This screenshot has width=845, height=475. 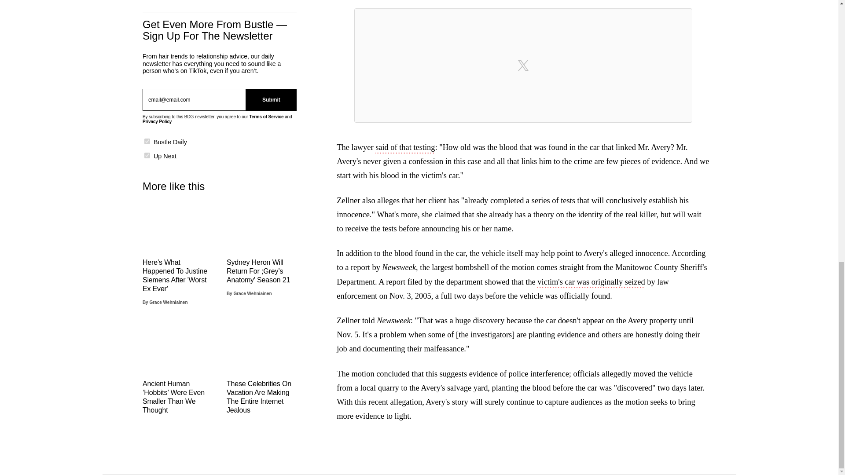 What do you see at coordinates (405, 148) in the screenshot?
I see `said of that testing` at bounding box center [405, 148].